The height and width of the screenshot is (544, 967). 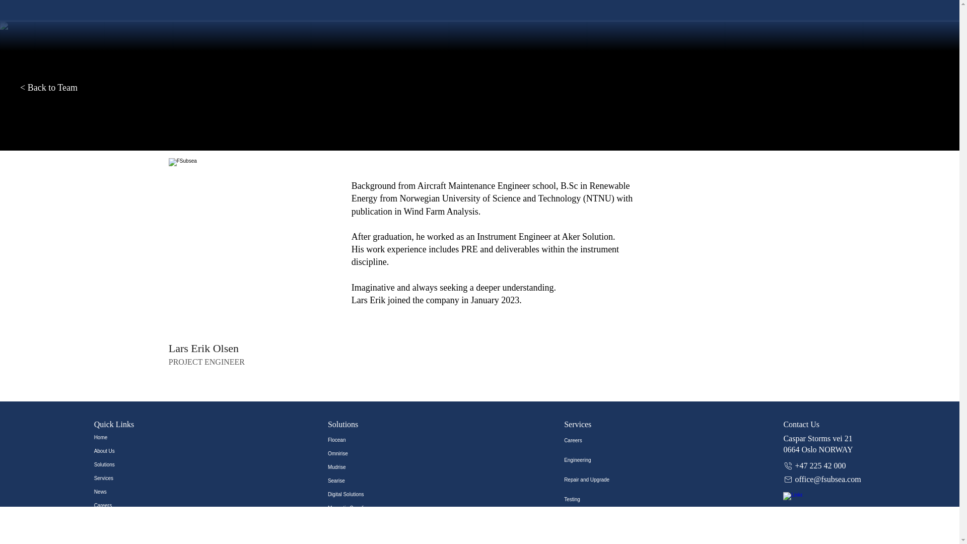 I want to click on Solutions, so click(x=119, y=464).